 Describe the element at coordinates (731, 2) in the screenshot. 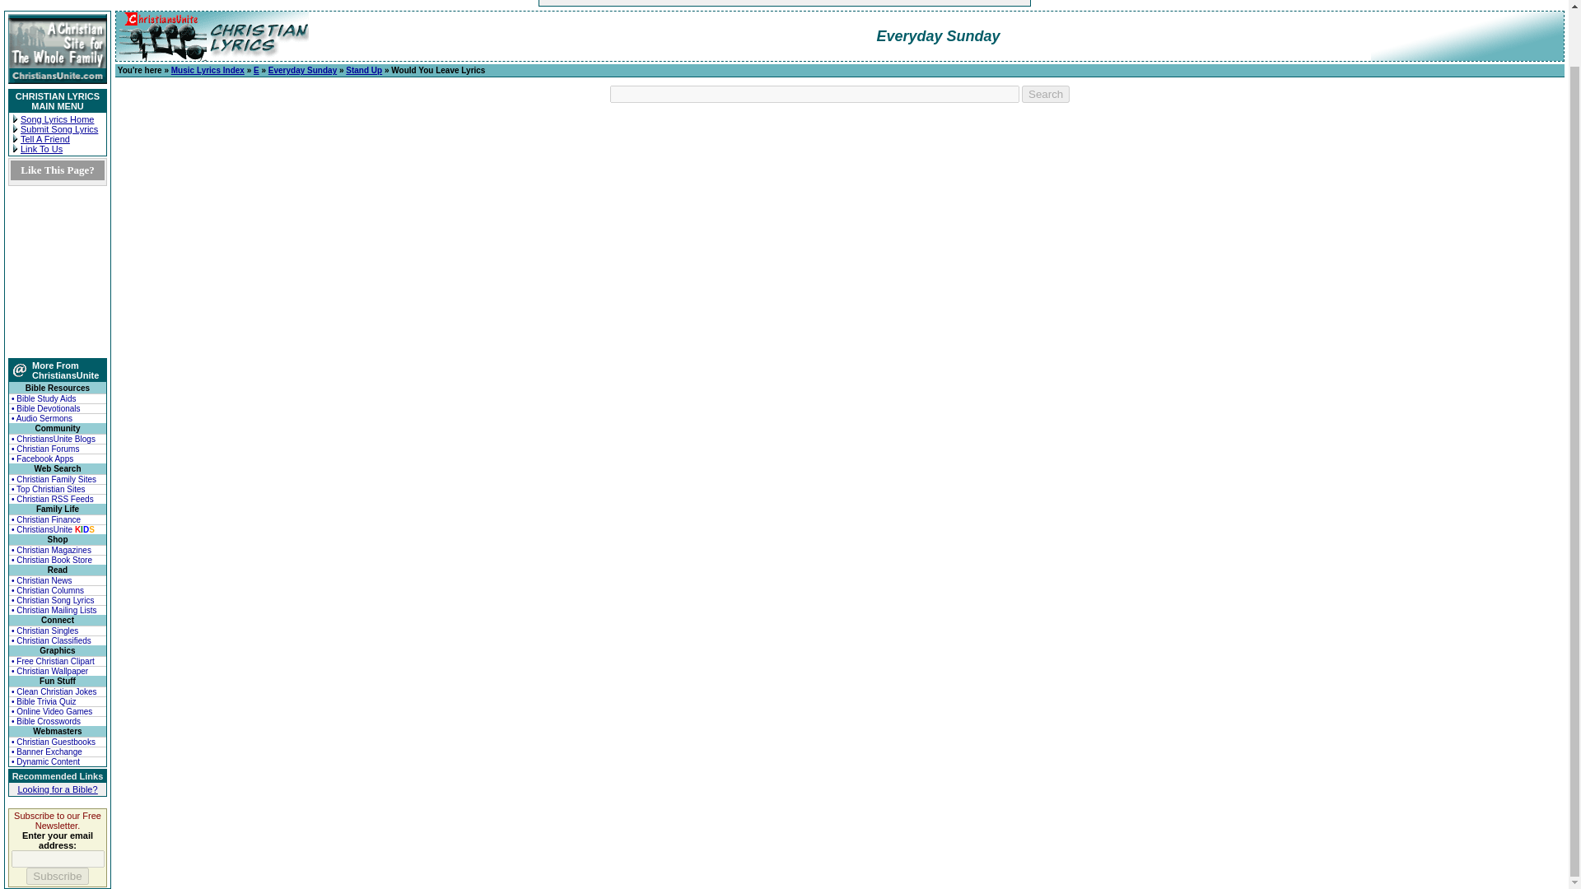

I see `Advertisement` at that location.